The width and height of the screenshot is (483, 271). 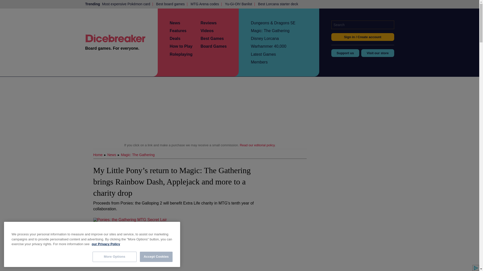 What do you see at coordinates (345, 53) in the screenshot?
I see `Support us` at bounding box center [345, 53].